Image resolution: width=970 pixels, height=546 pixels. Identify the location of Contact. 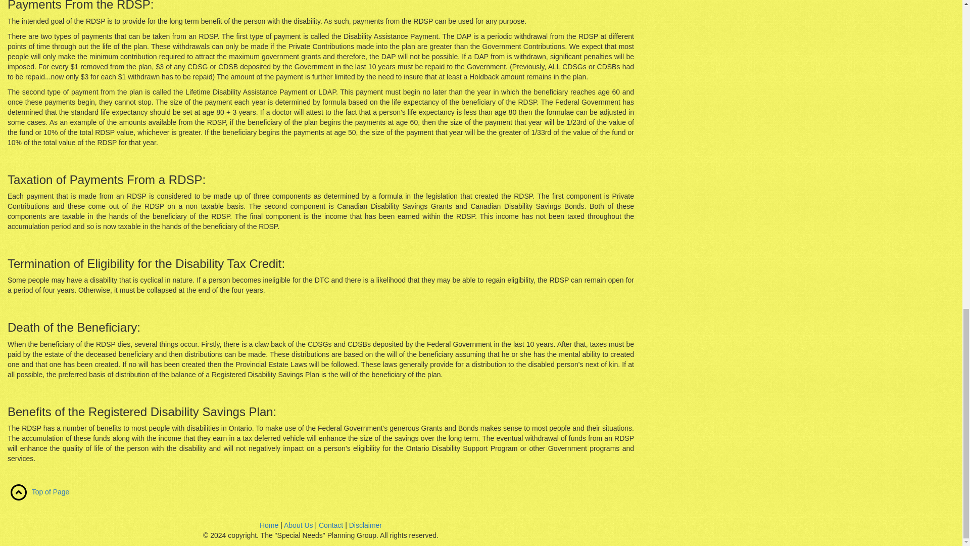
(331, 525).